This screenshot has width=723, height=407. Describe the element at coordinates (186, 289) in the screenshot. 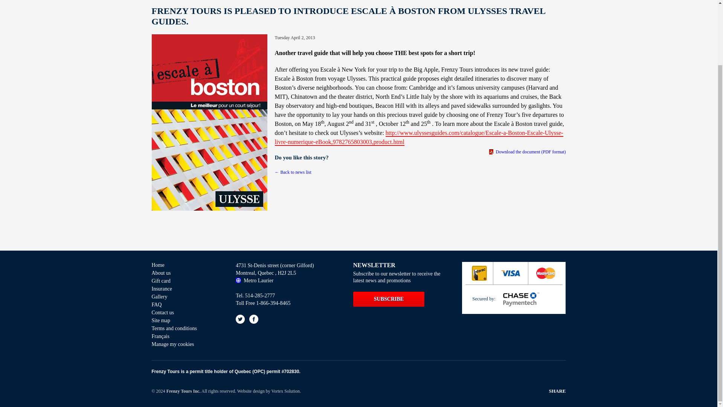

I see `Insurance` at that location.